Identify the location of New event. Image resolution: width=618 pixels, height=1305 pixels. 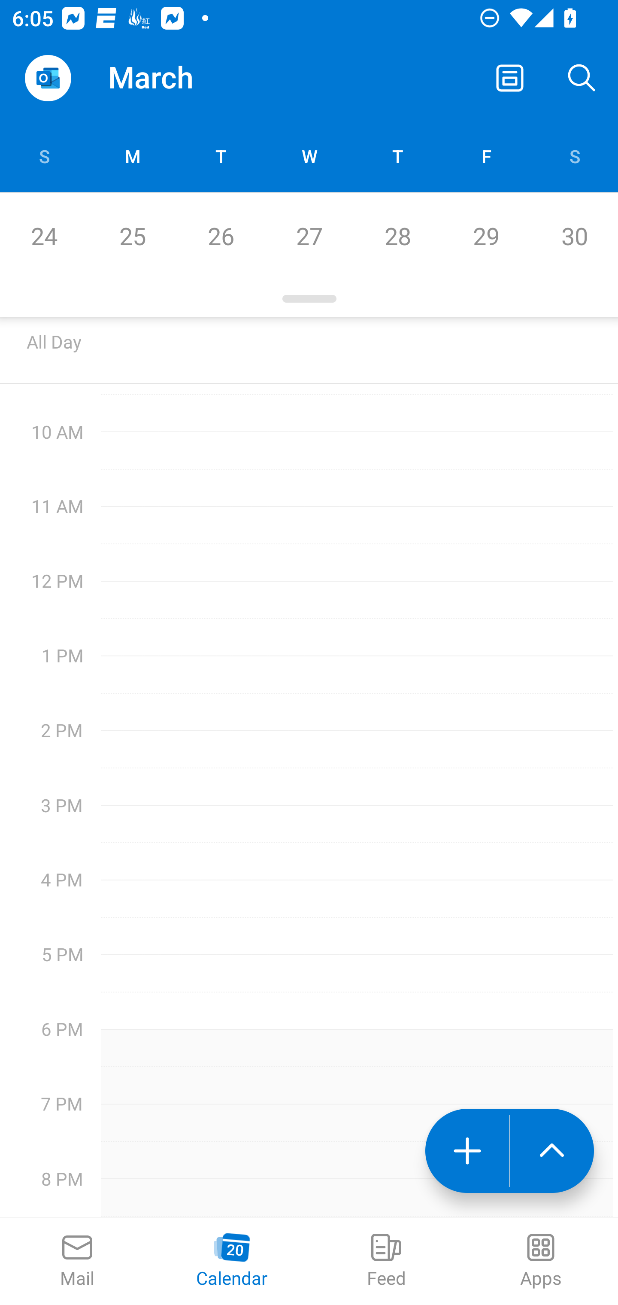
(467, 1151).